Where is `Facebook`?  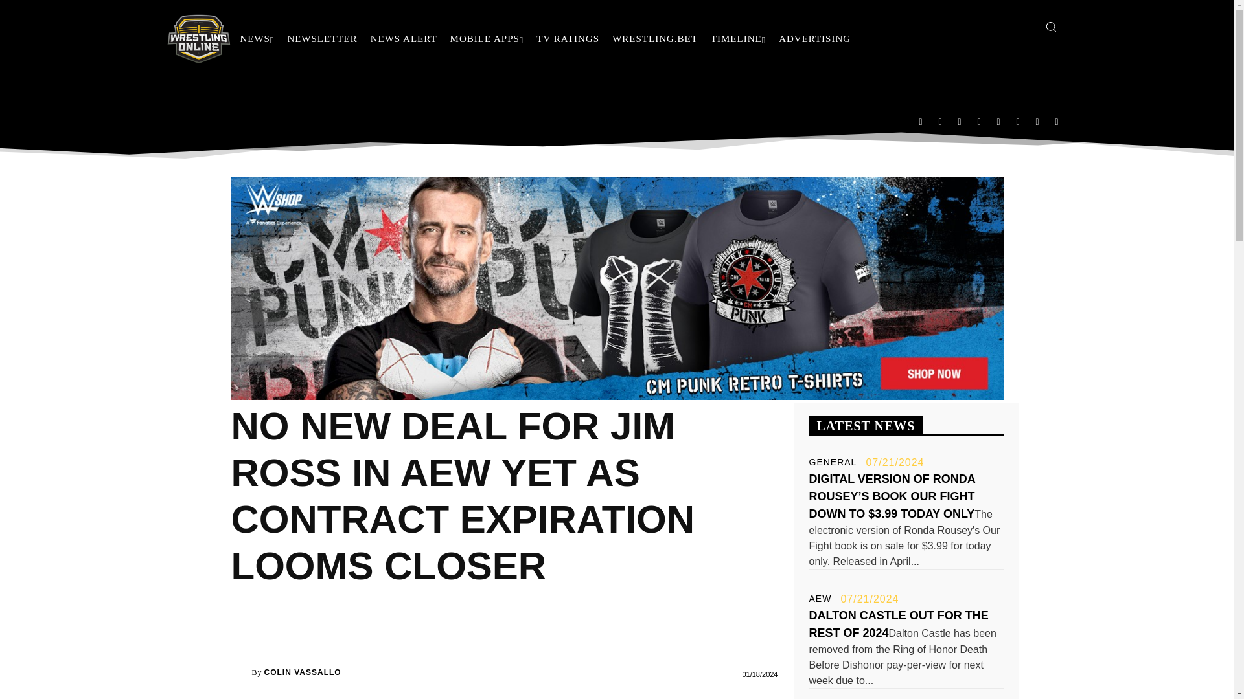 Facebook is located at coordinates (920, 121).